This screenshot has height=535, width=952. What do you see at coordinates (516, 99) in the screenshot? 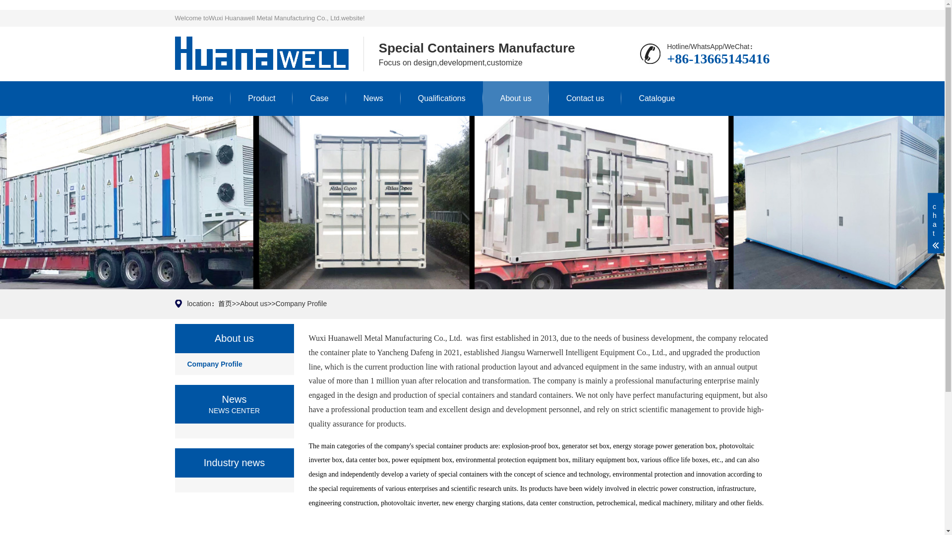
I see `About us` at bounding box center [516, 99].